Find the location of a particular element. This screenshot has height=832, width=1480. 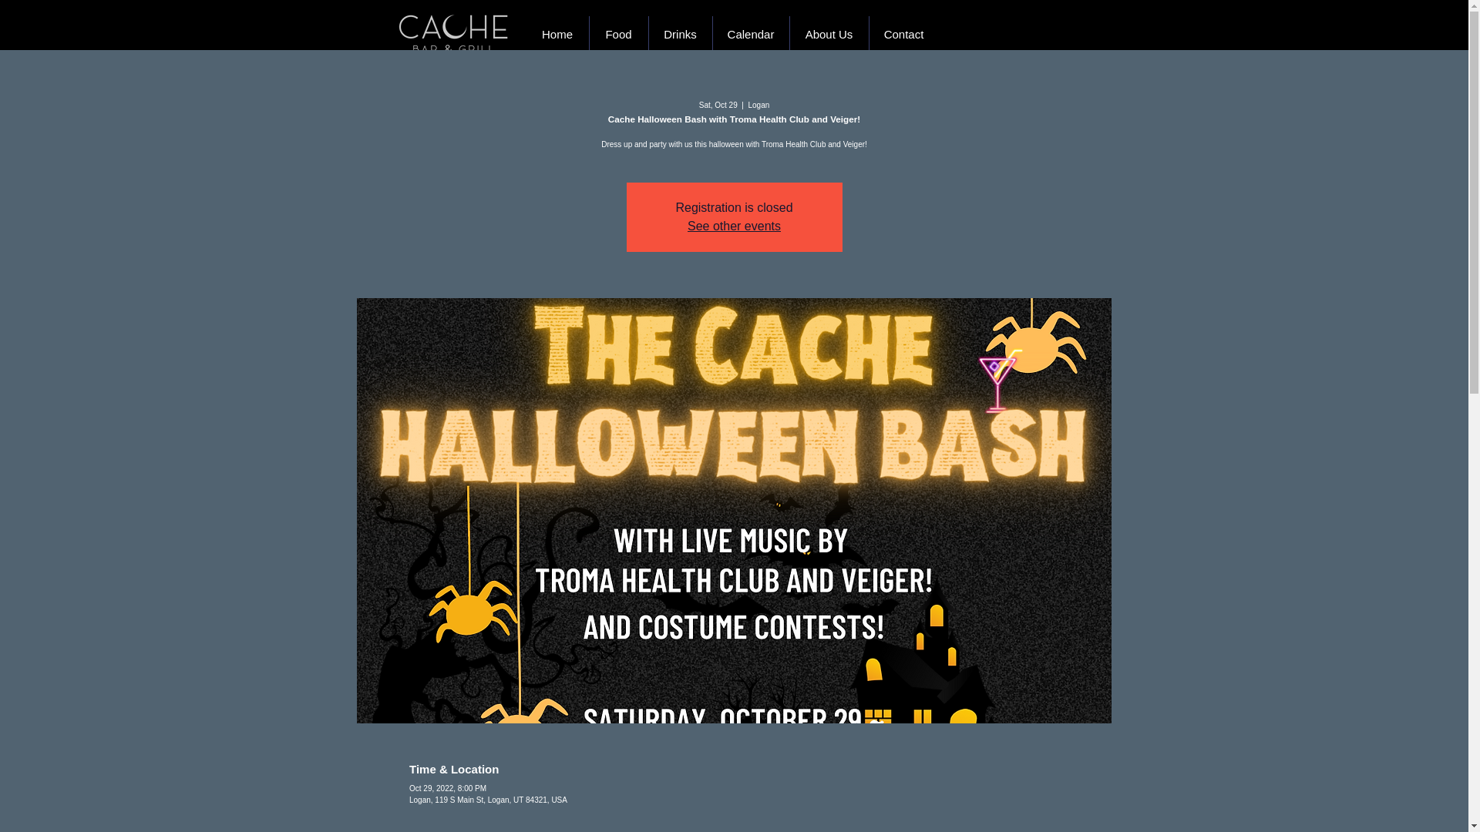

See other events is located at coordinates (734, 226).